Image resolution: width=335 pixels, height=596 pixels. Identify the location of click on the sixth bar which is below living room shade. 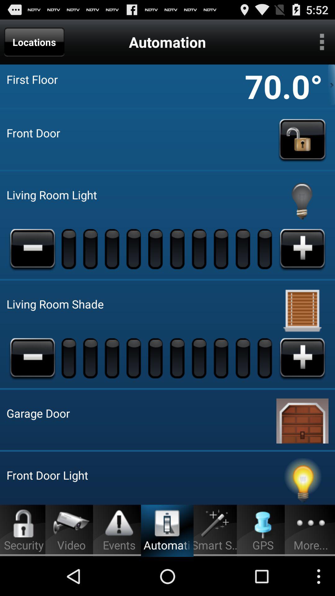
(178, 358).